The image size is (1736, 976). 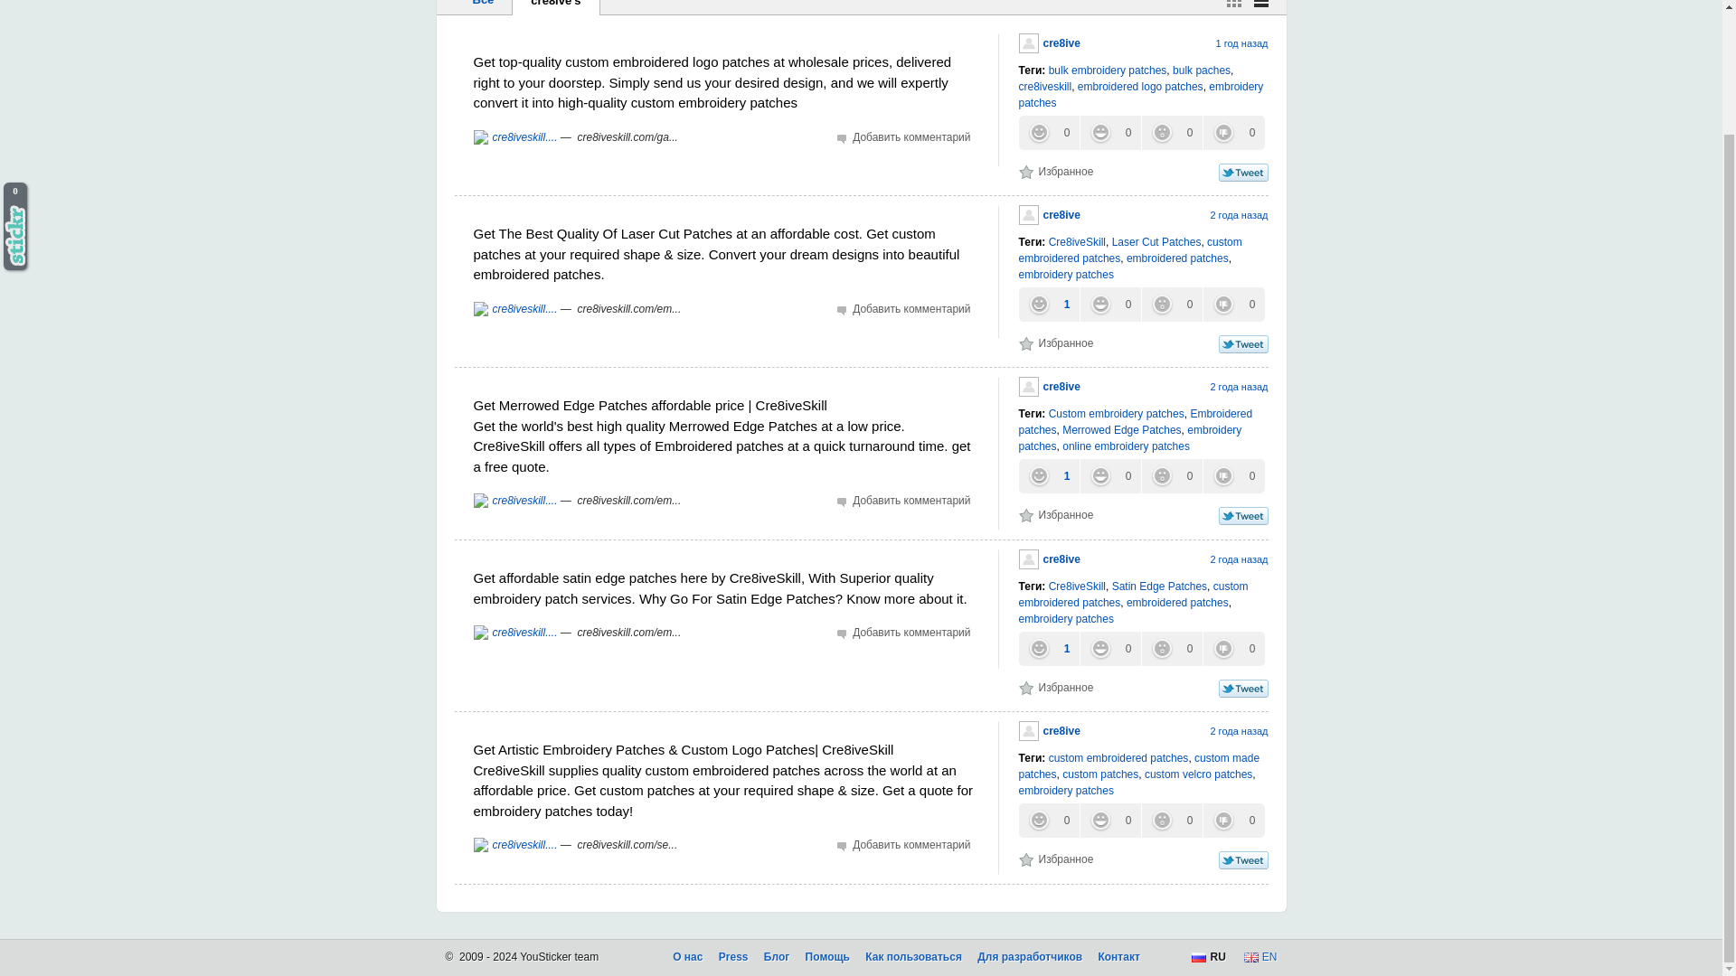 What do you see at coordinates (1233, 133) in the screenshot?
I see `sucks` at bounding box center [1233, 133].